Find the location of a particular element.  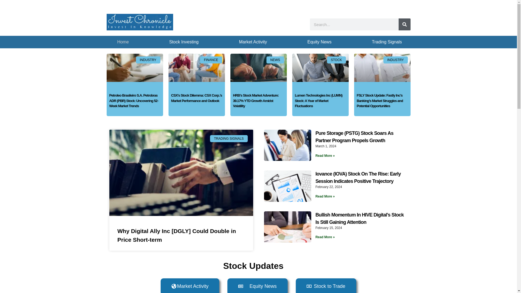

Trading Signals is located at coordinates (387, 42).